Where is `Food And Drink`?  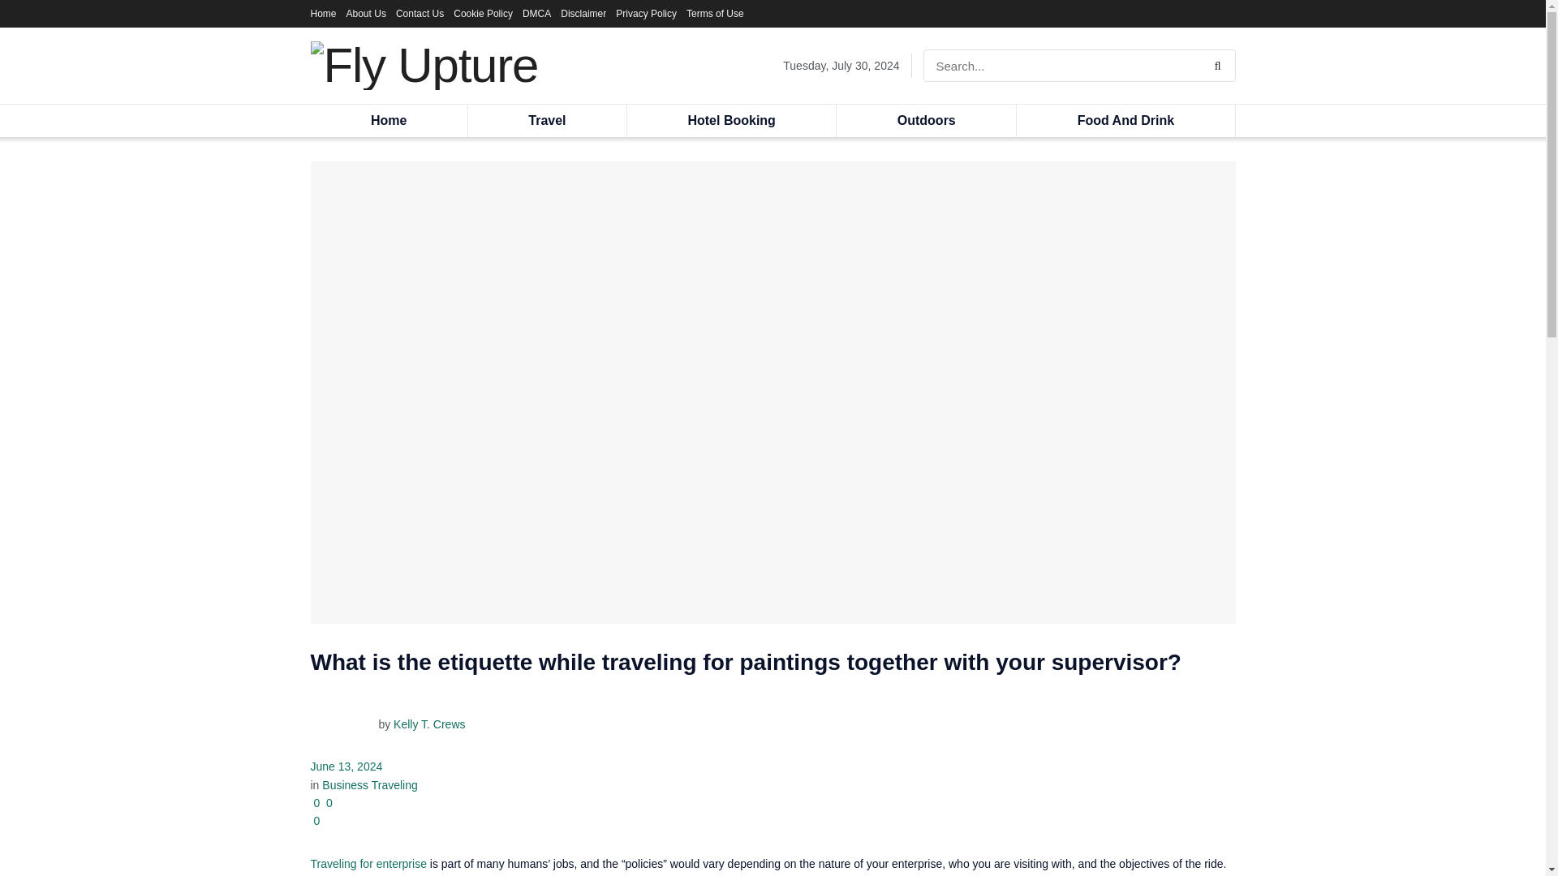
Food And Drink is located at coordinates (1125, 120).